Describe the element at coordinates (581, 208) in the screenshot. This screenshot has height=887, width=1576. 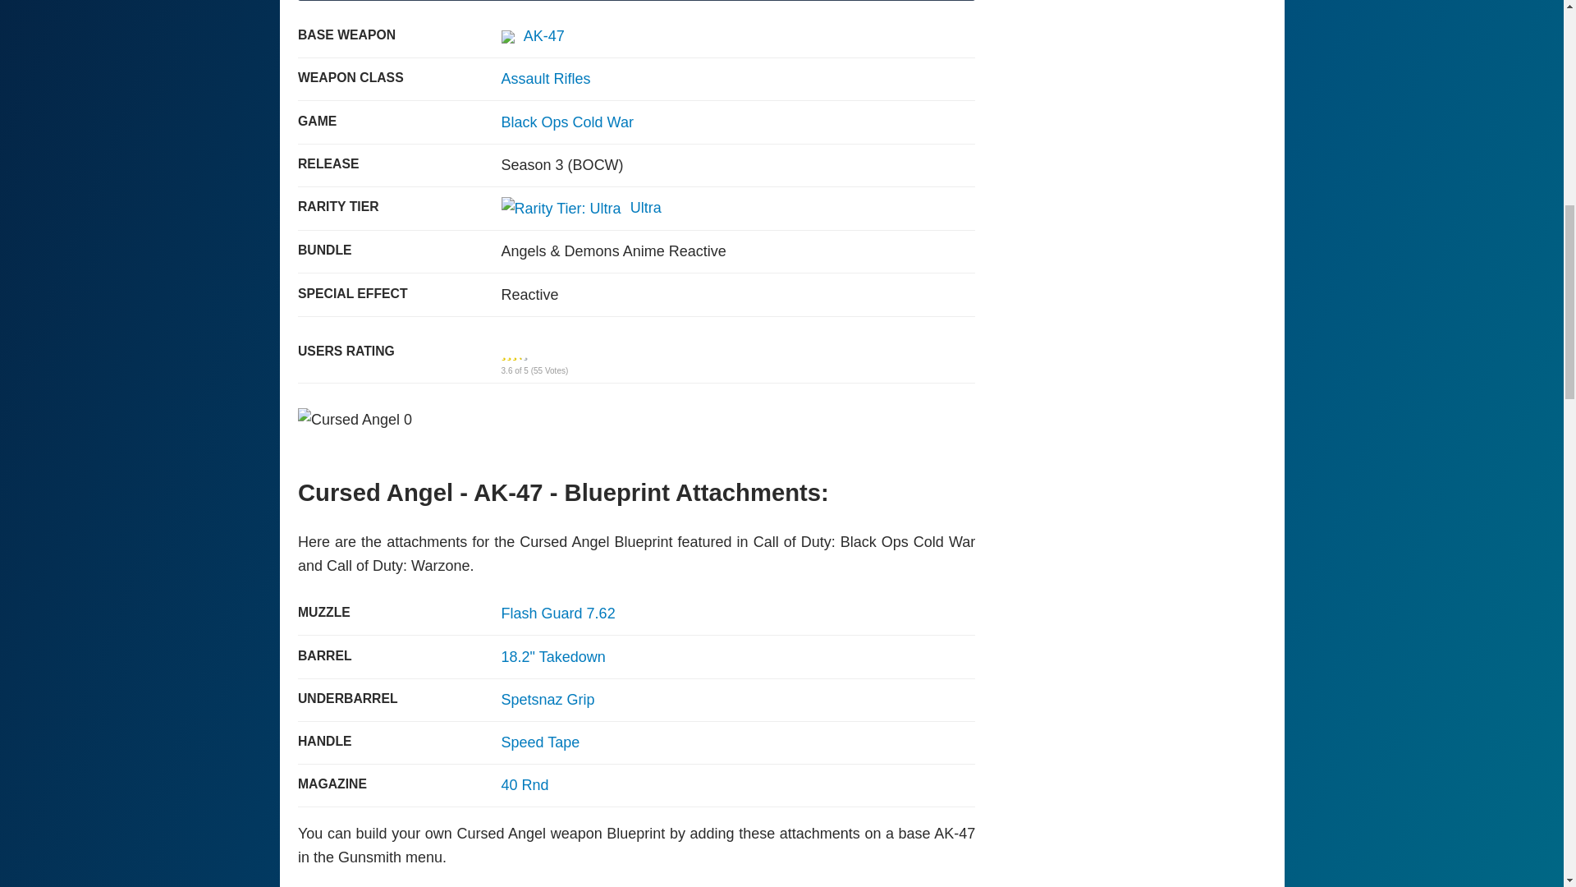
I see `Rarity Tier: Ultra` at that location.